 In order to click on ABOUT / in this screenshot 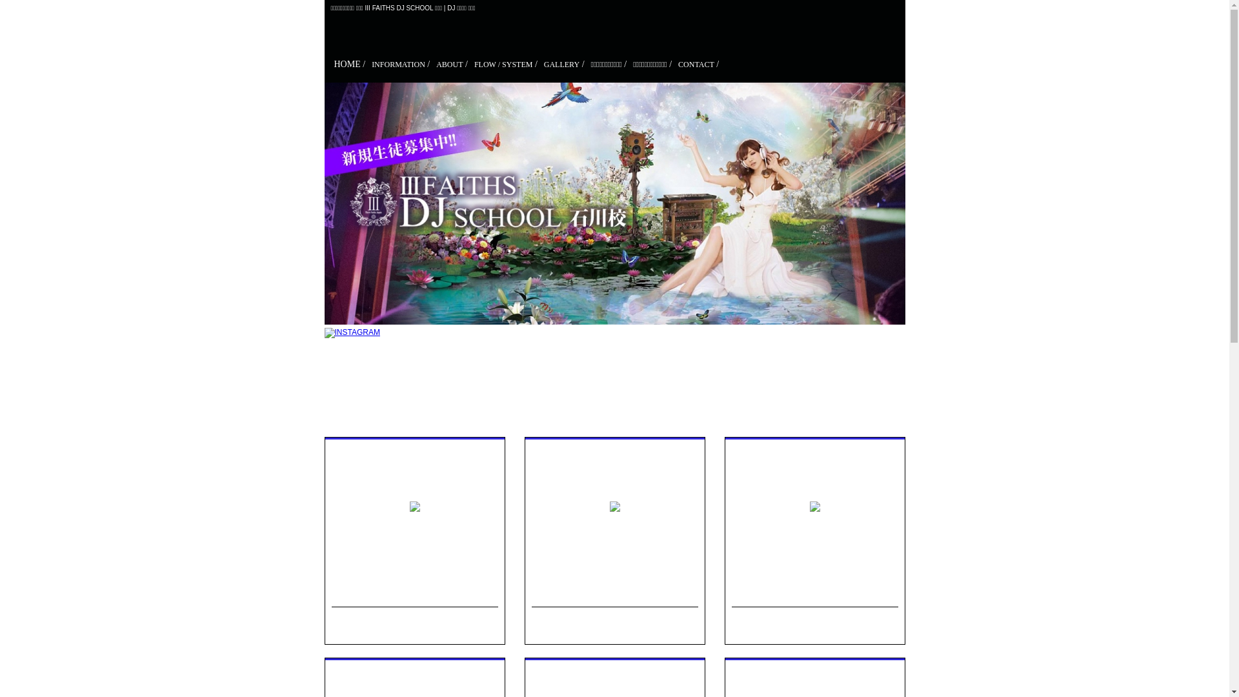, I will do `click(452, 65)`.